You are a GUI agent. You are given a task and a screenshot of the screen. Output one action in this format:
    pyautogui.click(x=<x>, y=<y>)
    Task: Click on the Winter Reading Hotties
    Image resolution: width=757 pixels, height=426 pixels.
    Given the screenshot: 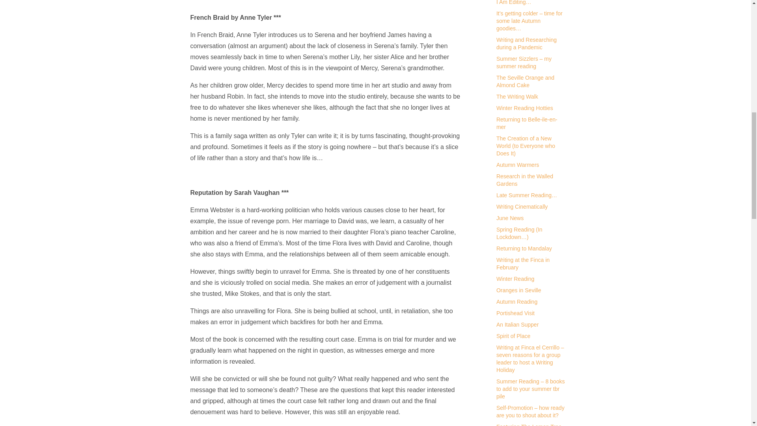 What is the action you would take?
    pyautogui.click(x=525, y=108)
    